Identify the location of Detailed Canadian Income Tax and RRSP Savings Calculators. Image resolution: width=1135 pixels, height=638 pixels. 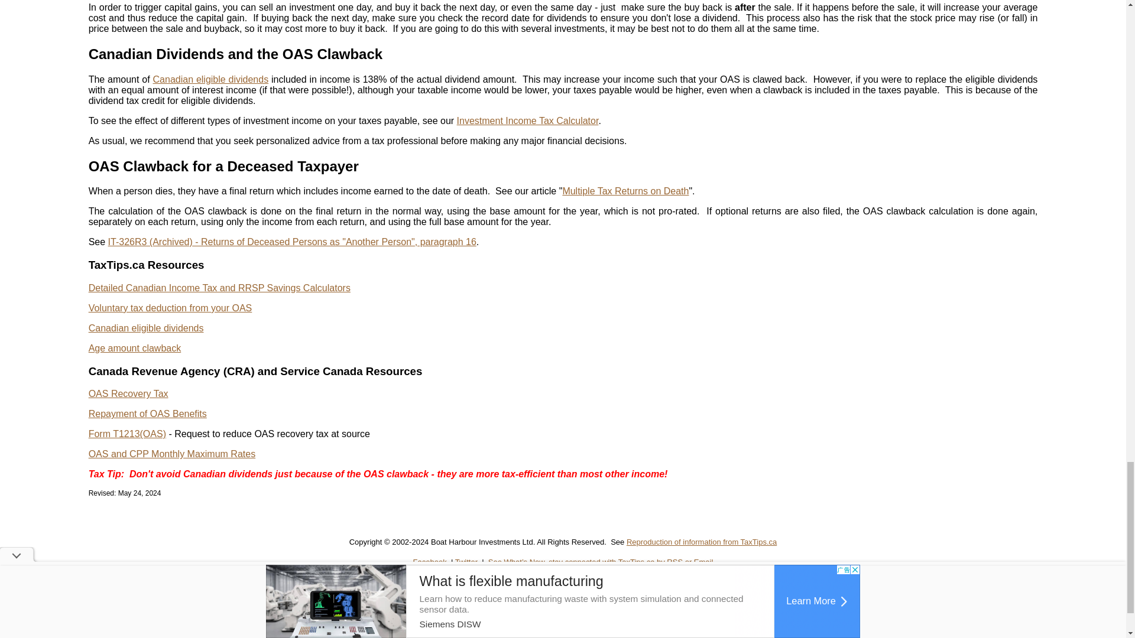
(219, 288).